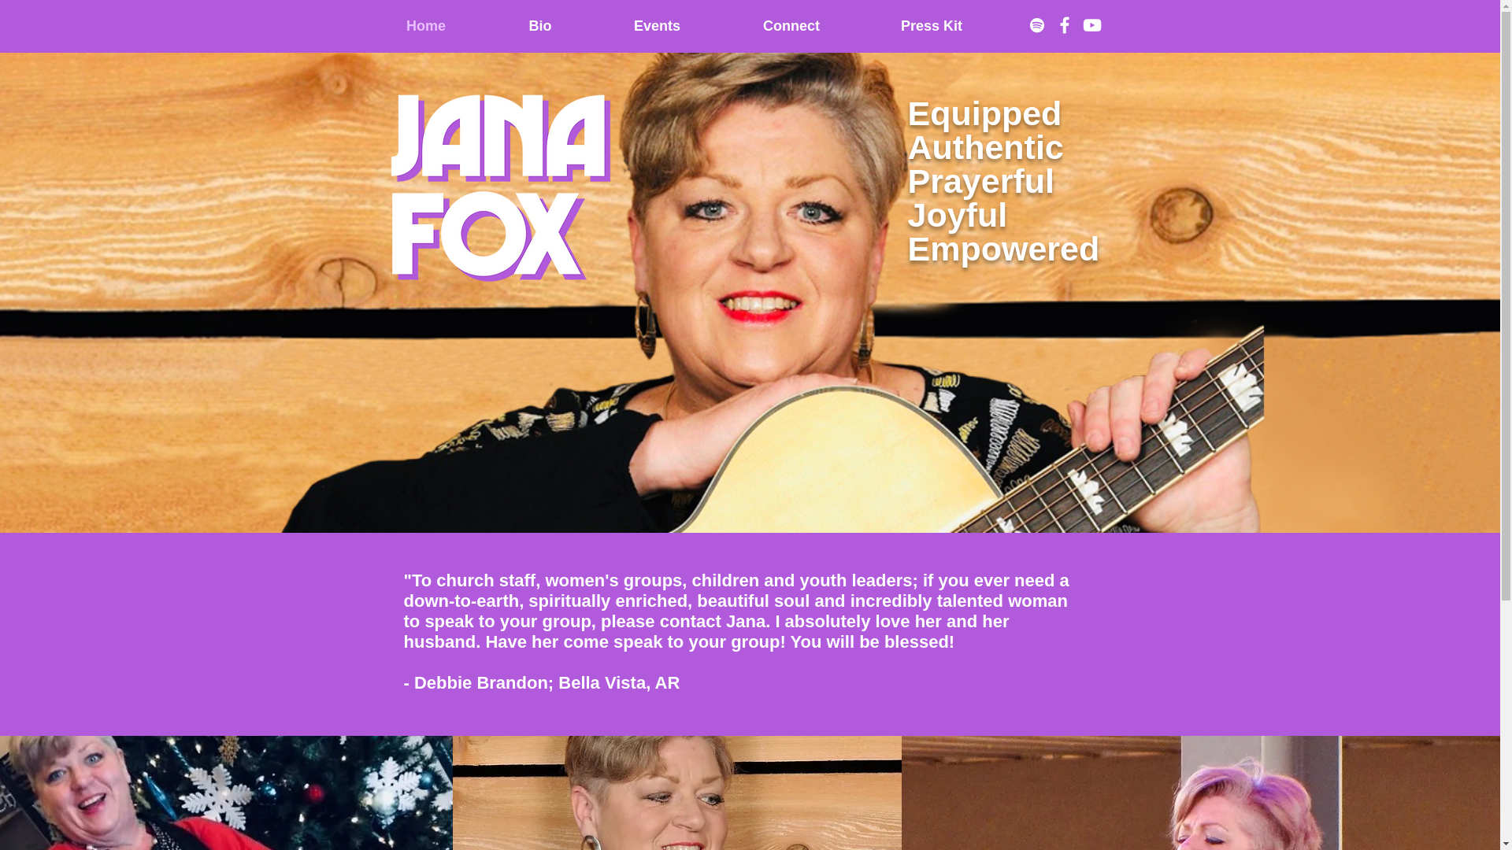 The height and width of the screenshot is (850, 1512). Describe the element at coordinates (425, 26) in the screenshot. I see `Home` at that location.